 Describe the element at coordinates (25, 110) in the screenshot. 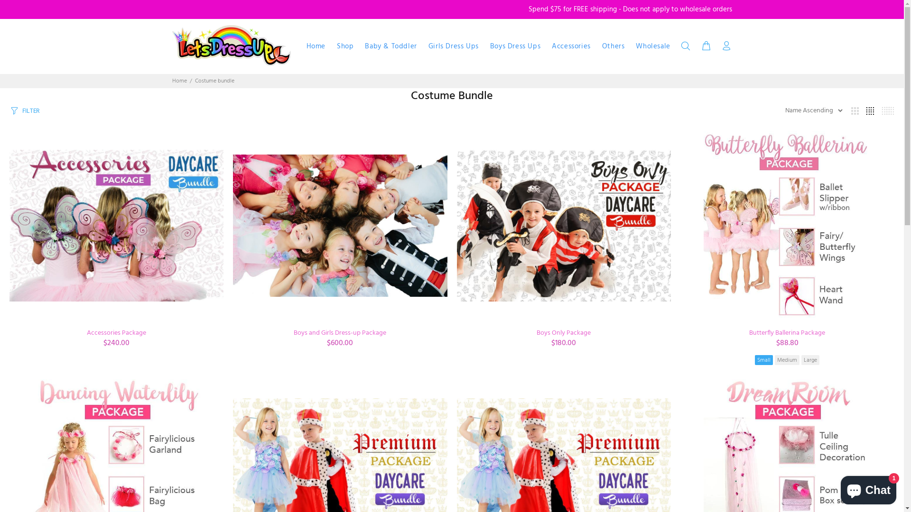

I see `FILTER` at that location.